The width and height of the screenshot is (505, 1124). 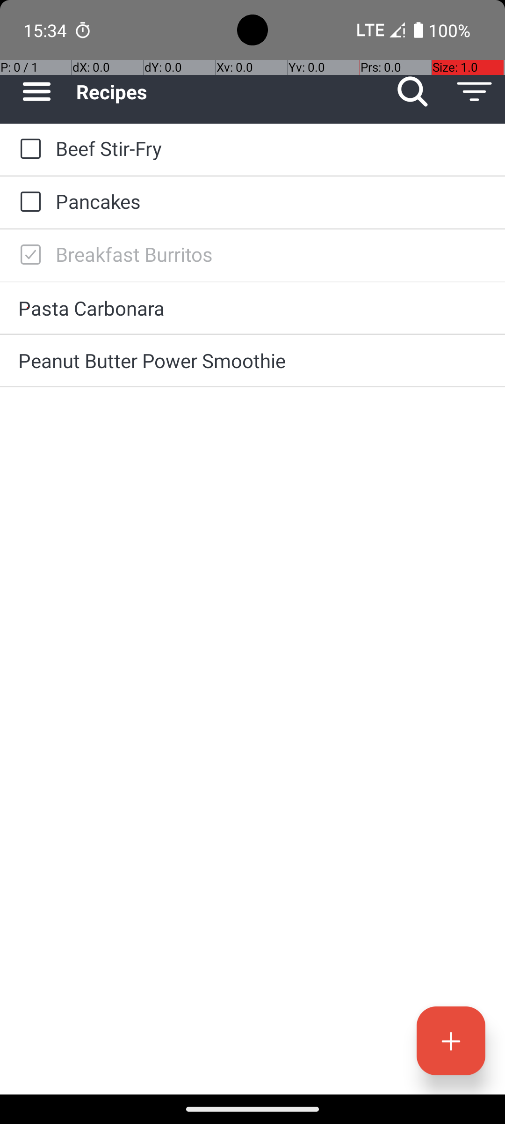 I want to click on to-do: Pancakes, so click(x=28, y=202).